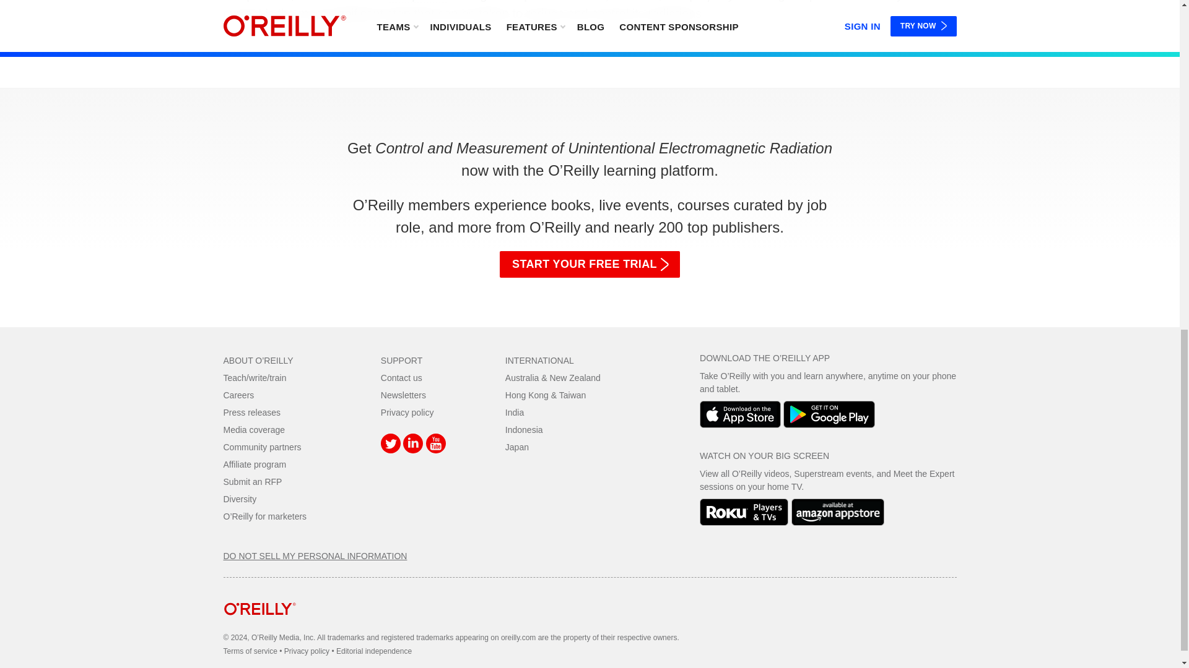 The width and height of the screenshot is (1189, 668). I want to click on SUPPORT, so click(401, 360).